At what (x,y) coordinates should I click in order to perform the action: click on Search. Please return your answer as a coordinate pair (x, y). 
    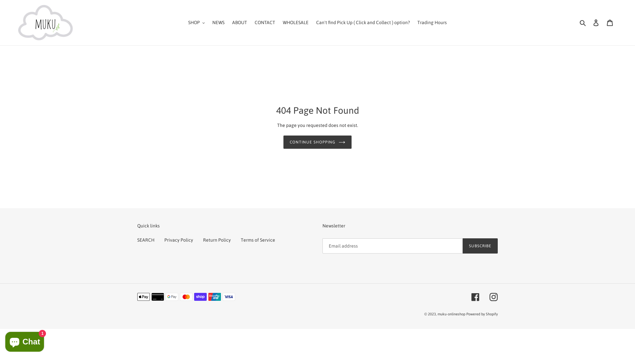
    Looking at the image, I should click on (583, 22).